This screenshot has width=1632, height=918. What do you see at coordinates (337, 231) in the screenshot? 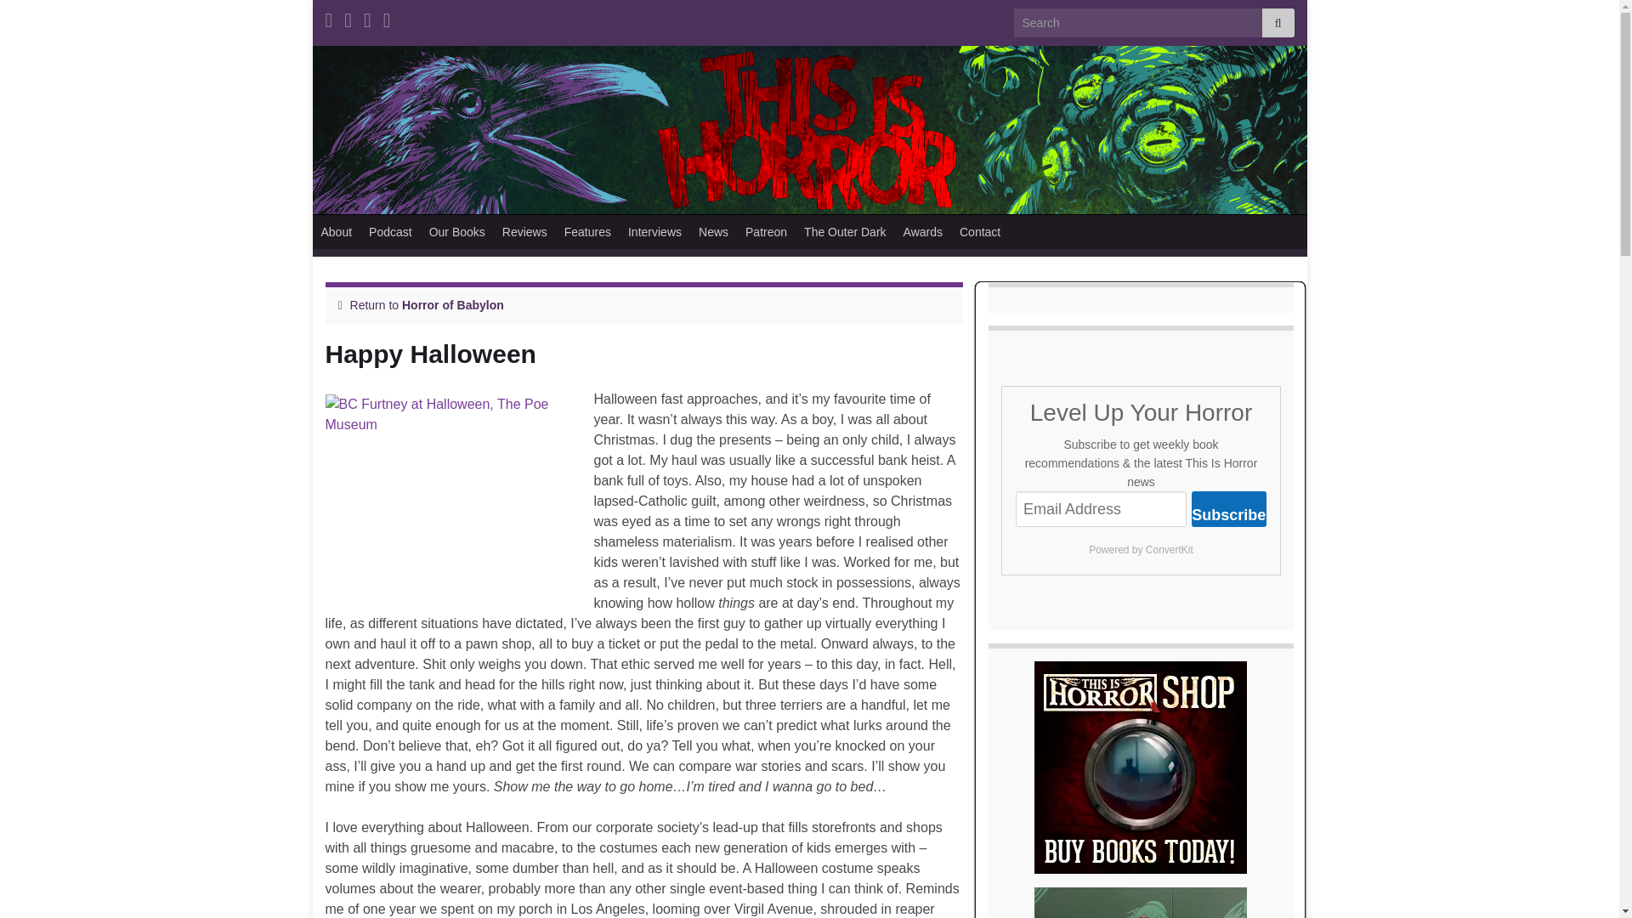
I see `About` at bounding box center [337, 231].